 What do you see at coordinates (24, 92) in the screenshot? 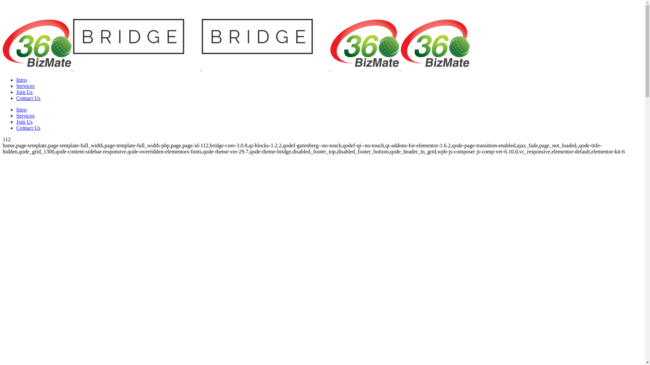
I see `Join Us` at bounding box center [24, 92].